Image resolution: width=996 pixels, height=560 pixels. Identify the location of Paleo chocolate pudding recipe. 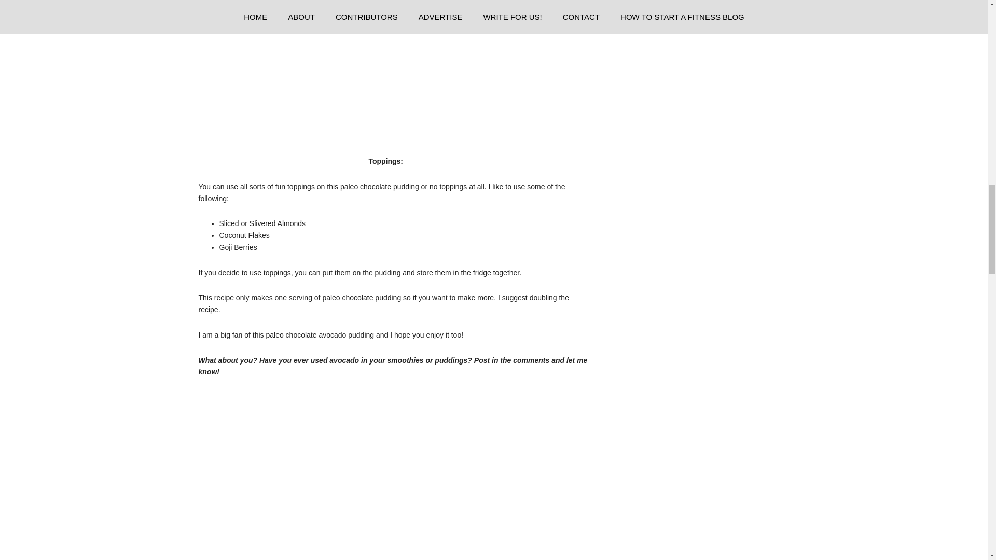
(288, 76).